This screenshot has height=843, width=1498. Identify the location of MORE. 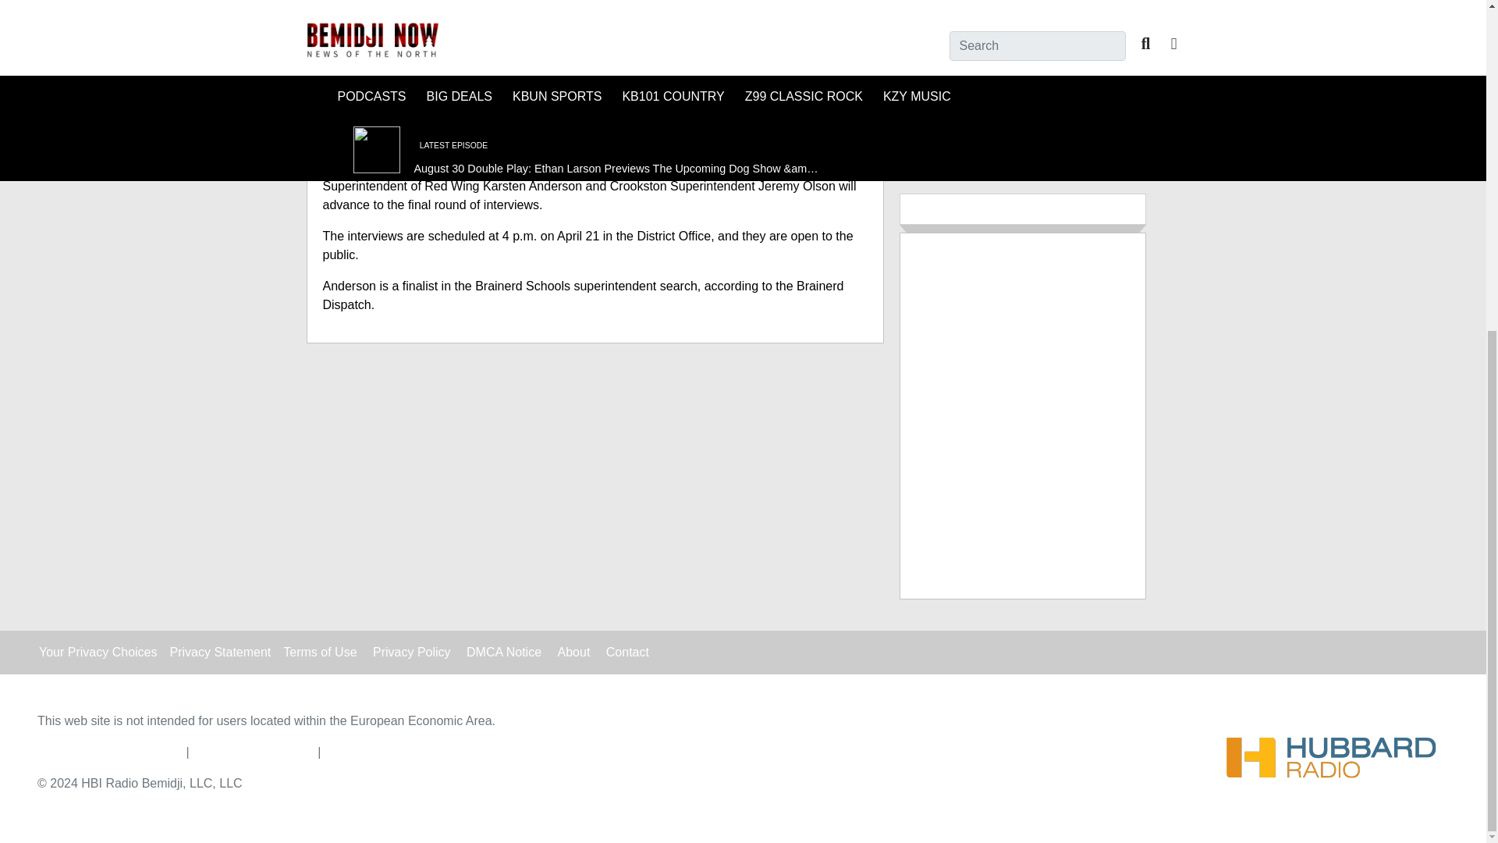
(1022, 123).